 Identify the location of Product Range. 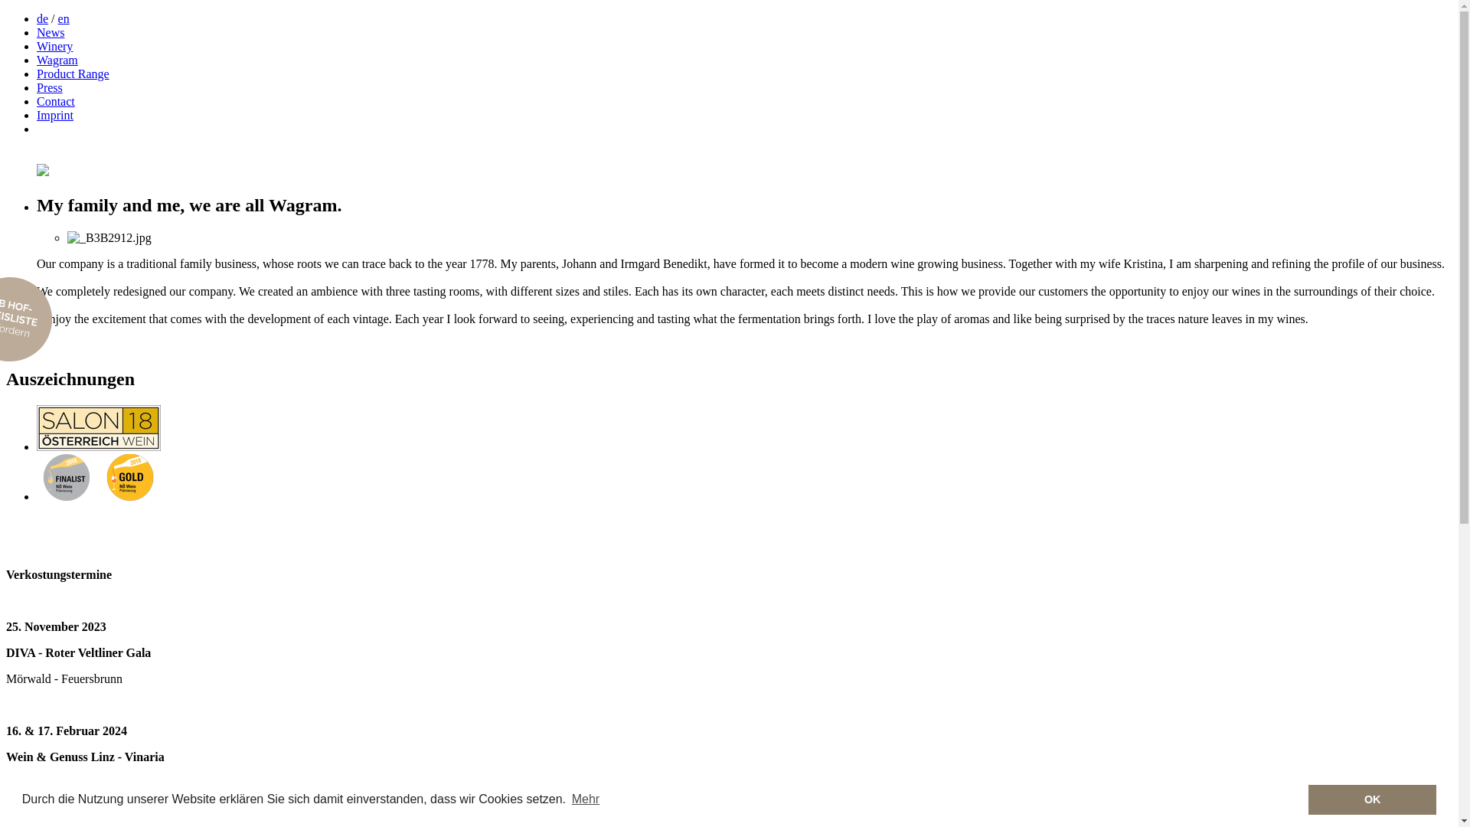
(73, 74).